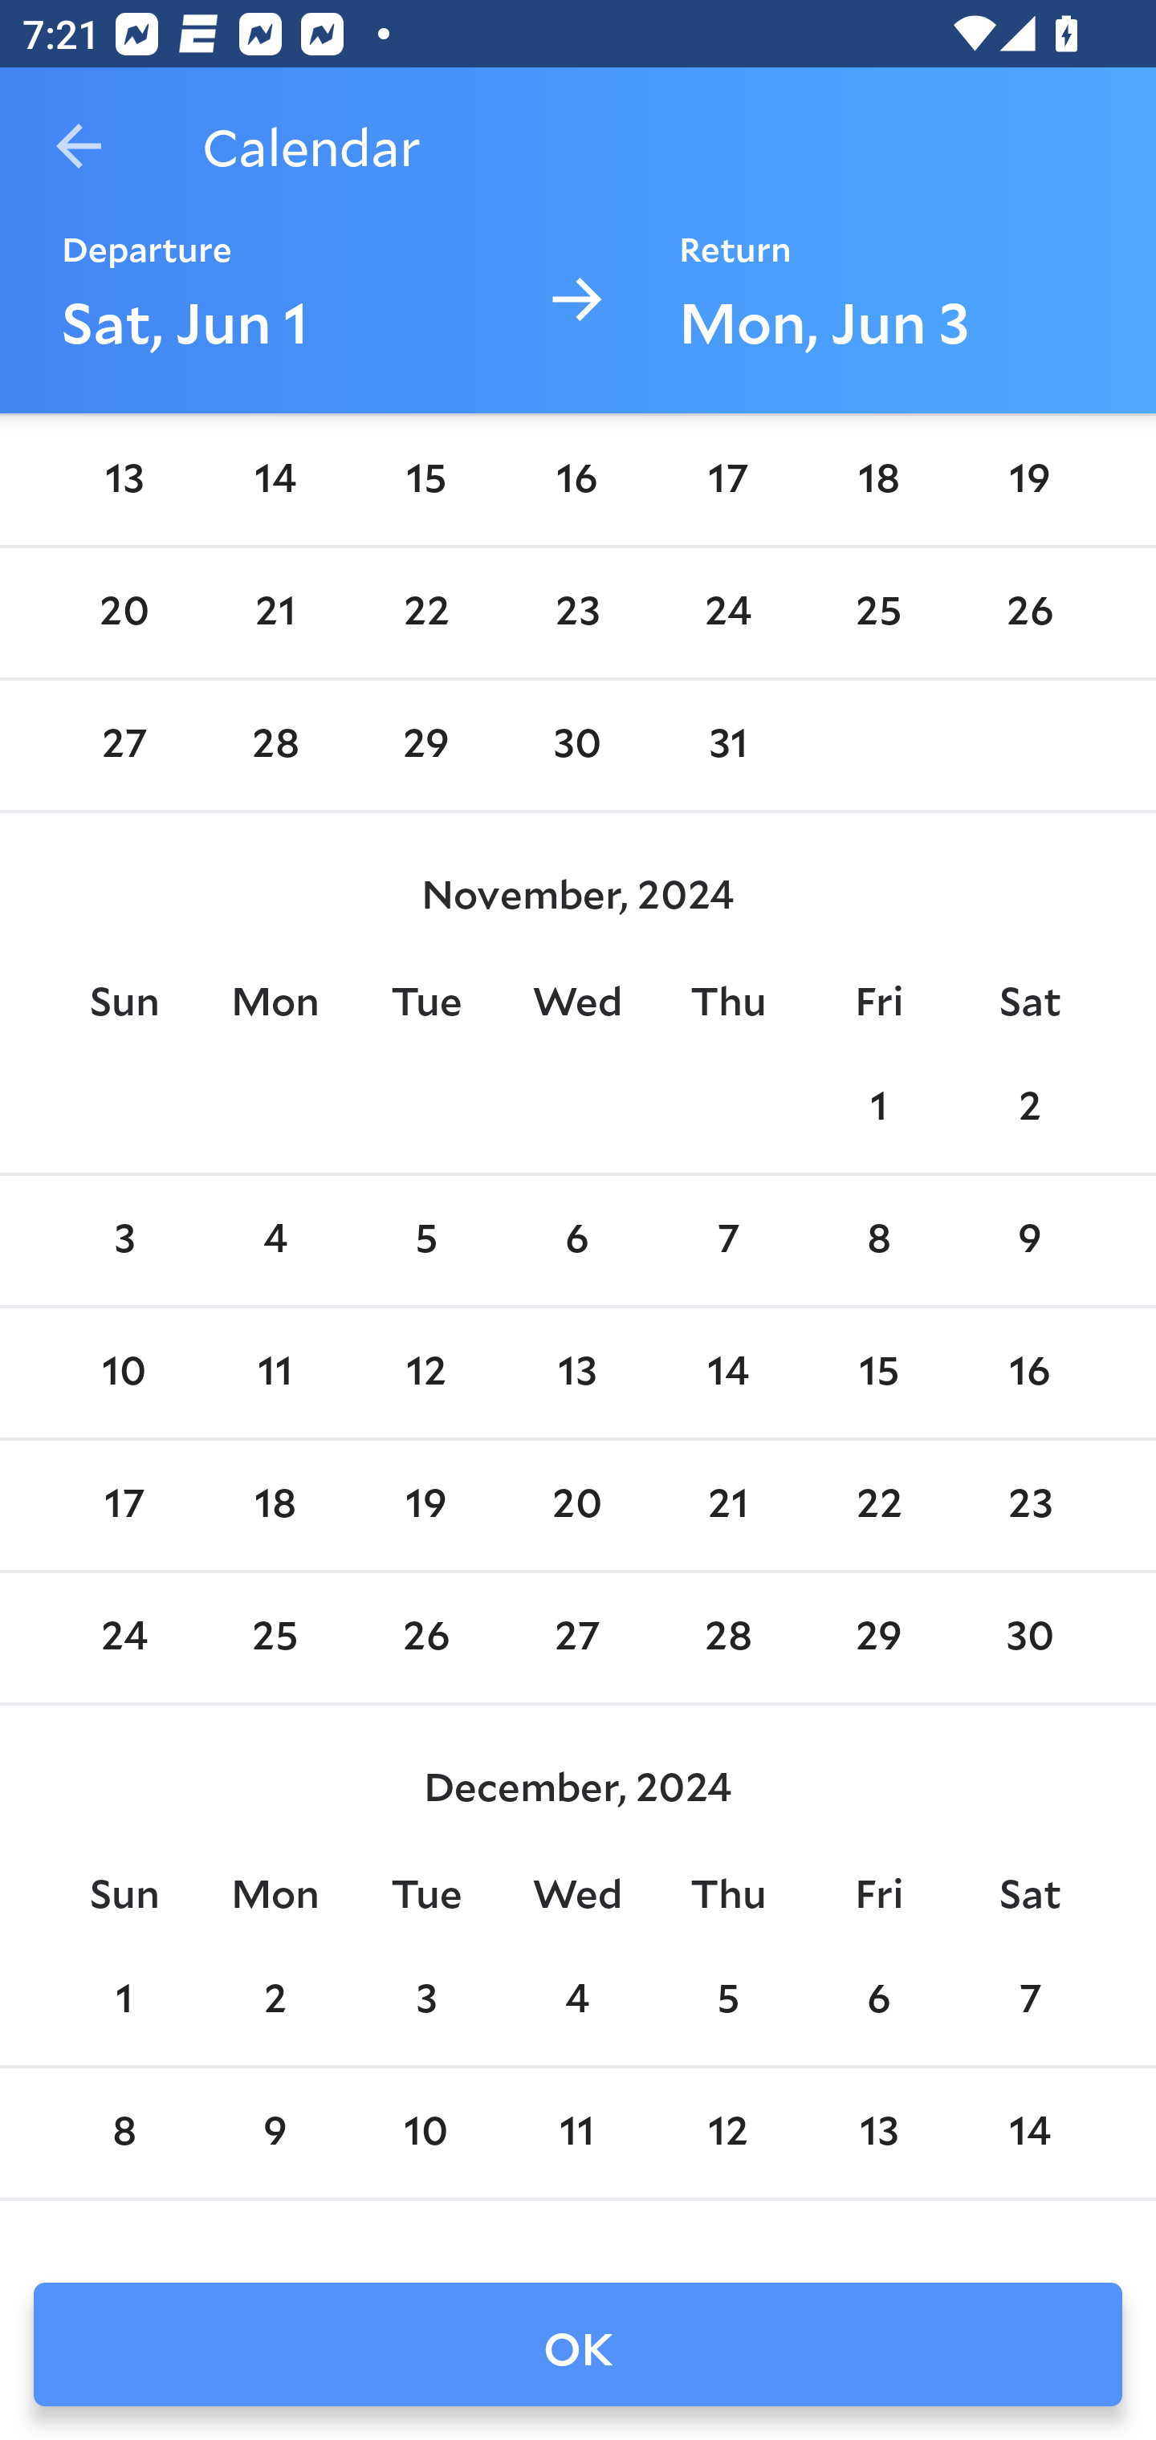 The image size is (1156, 2440). I want to click on 23, so click(577, 612).